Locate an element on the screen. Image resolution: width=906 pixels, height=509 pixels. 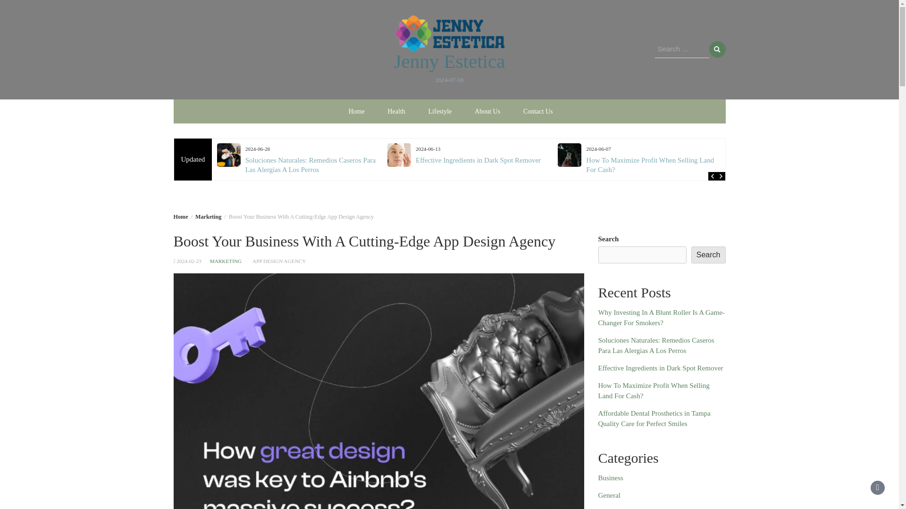
Effective Ingredients in Dark Spot Remover is located at coordinates (478, 160).